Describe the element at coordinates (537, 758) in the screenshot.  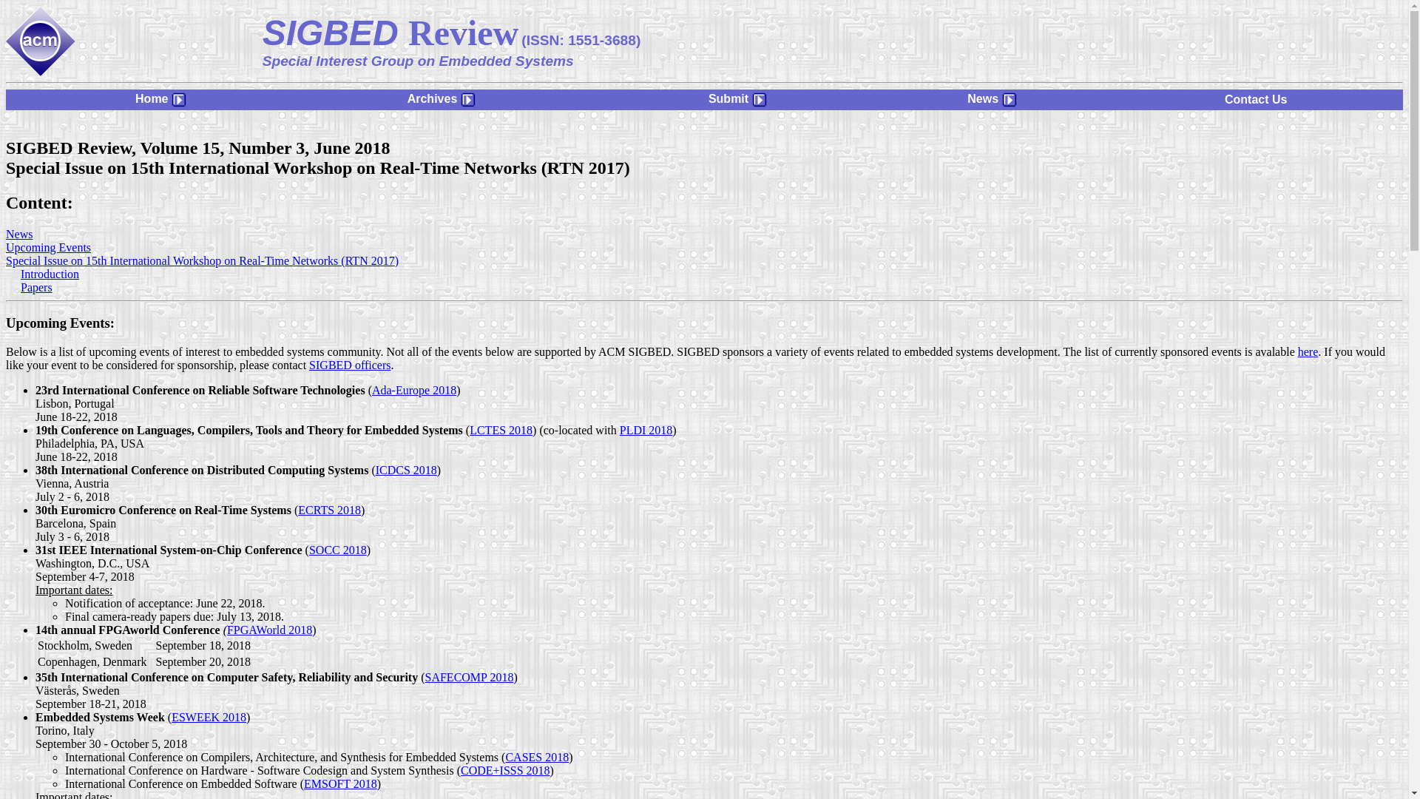
I see `CASES 2018` at that location.